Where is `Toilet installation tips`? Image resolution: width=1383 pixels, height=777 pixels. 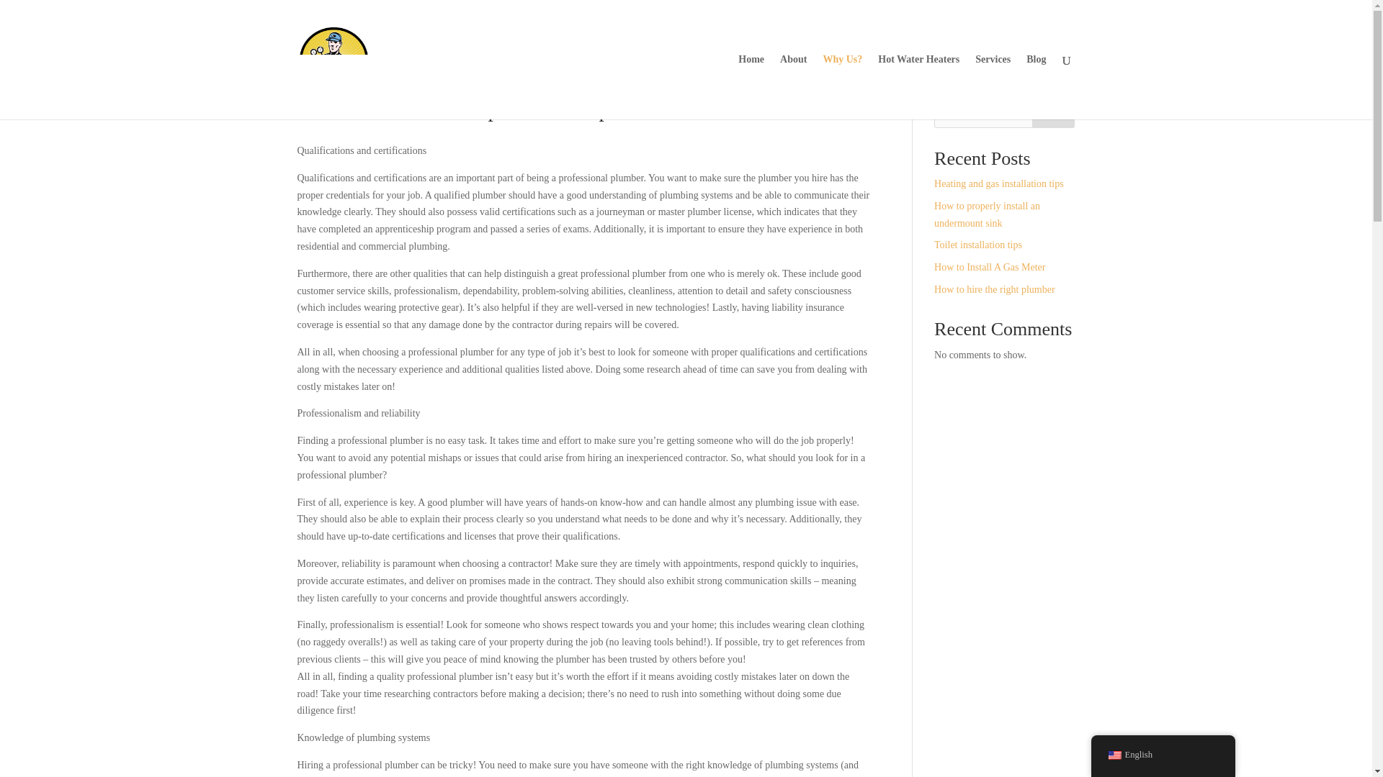
Toilet installation tips is located at coordinates (978, 245).